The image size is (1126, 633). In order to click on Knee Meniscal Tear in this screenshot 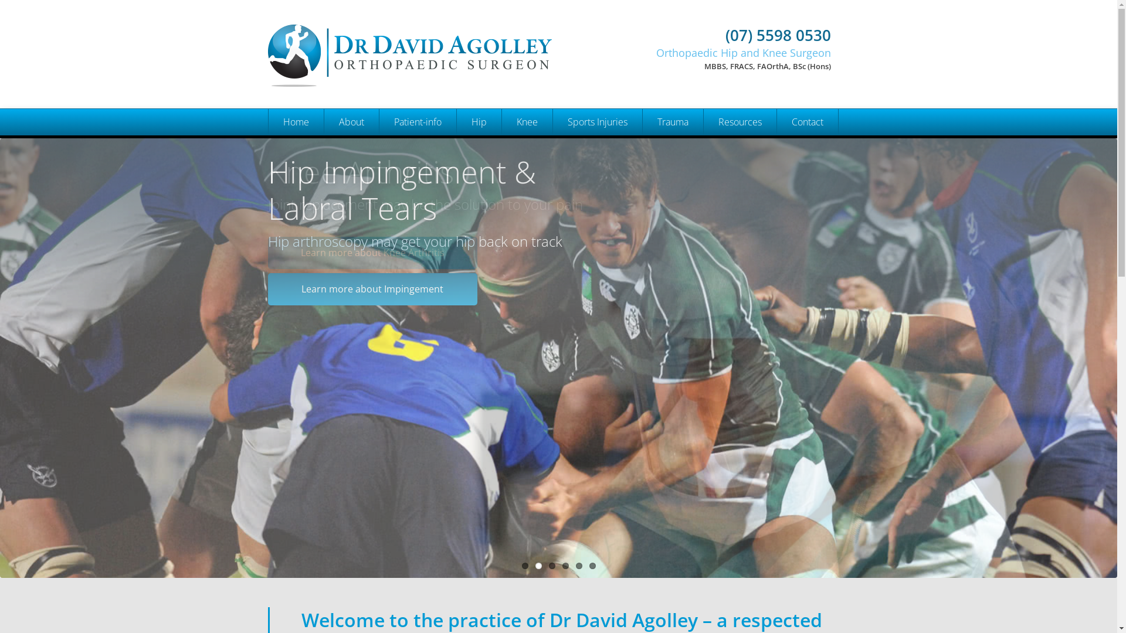, I will do `click(527, 254)`.